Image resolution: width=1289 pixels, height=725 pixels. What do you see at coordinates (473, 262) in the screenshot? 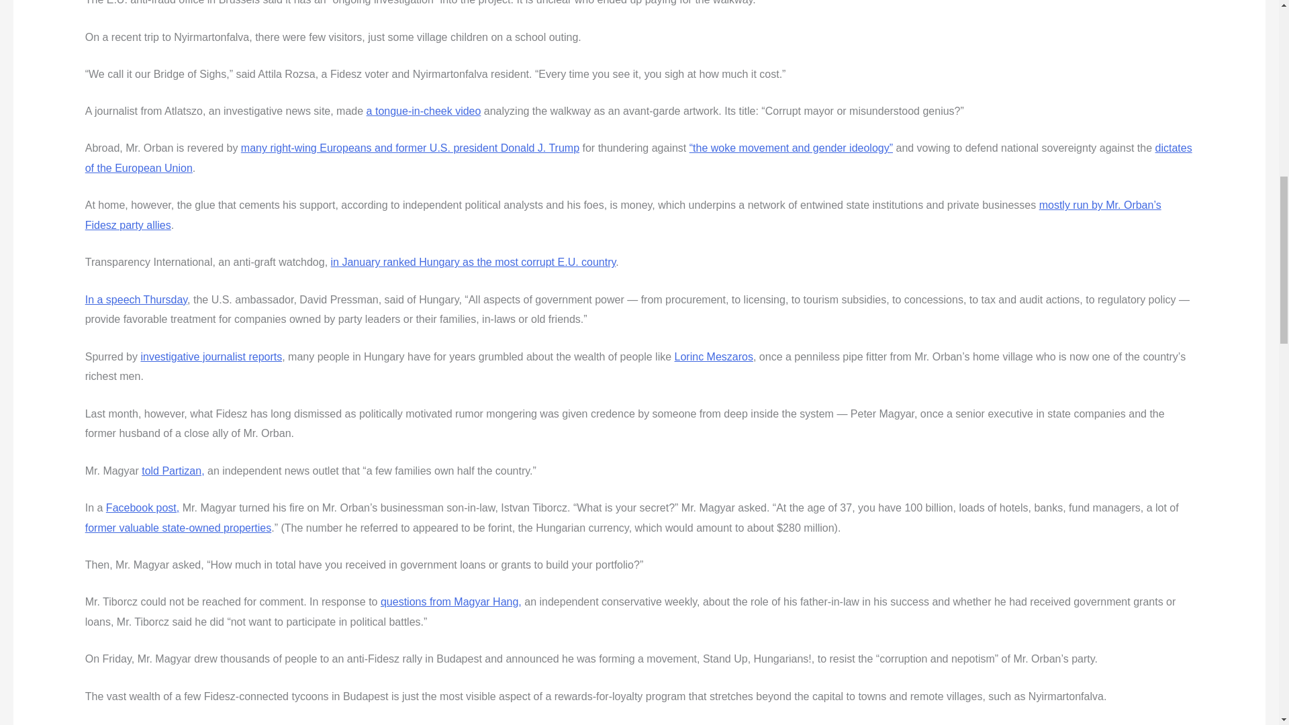
I see `in January ranked Hungary as the most corrupt E.U. country` at bounding box center [473, 262].